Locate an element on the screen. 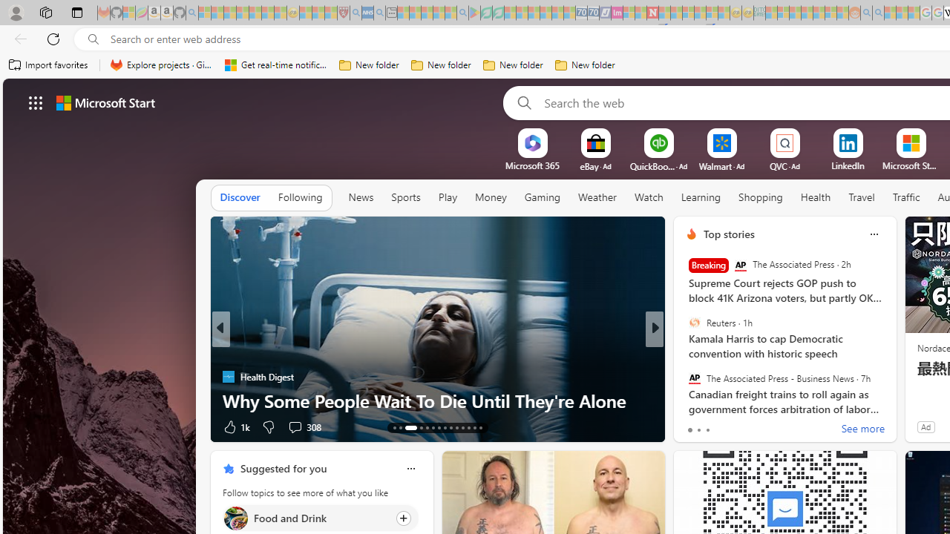  Traffic is located at coordinates (905, 197).